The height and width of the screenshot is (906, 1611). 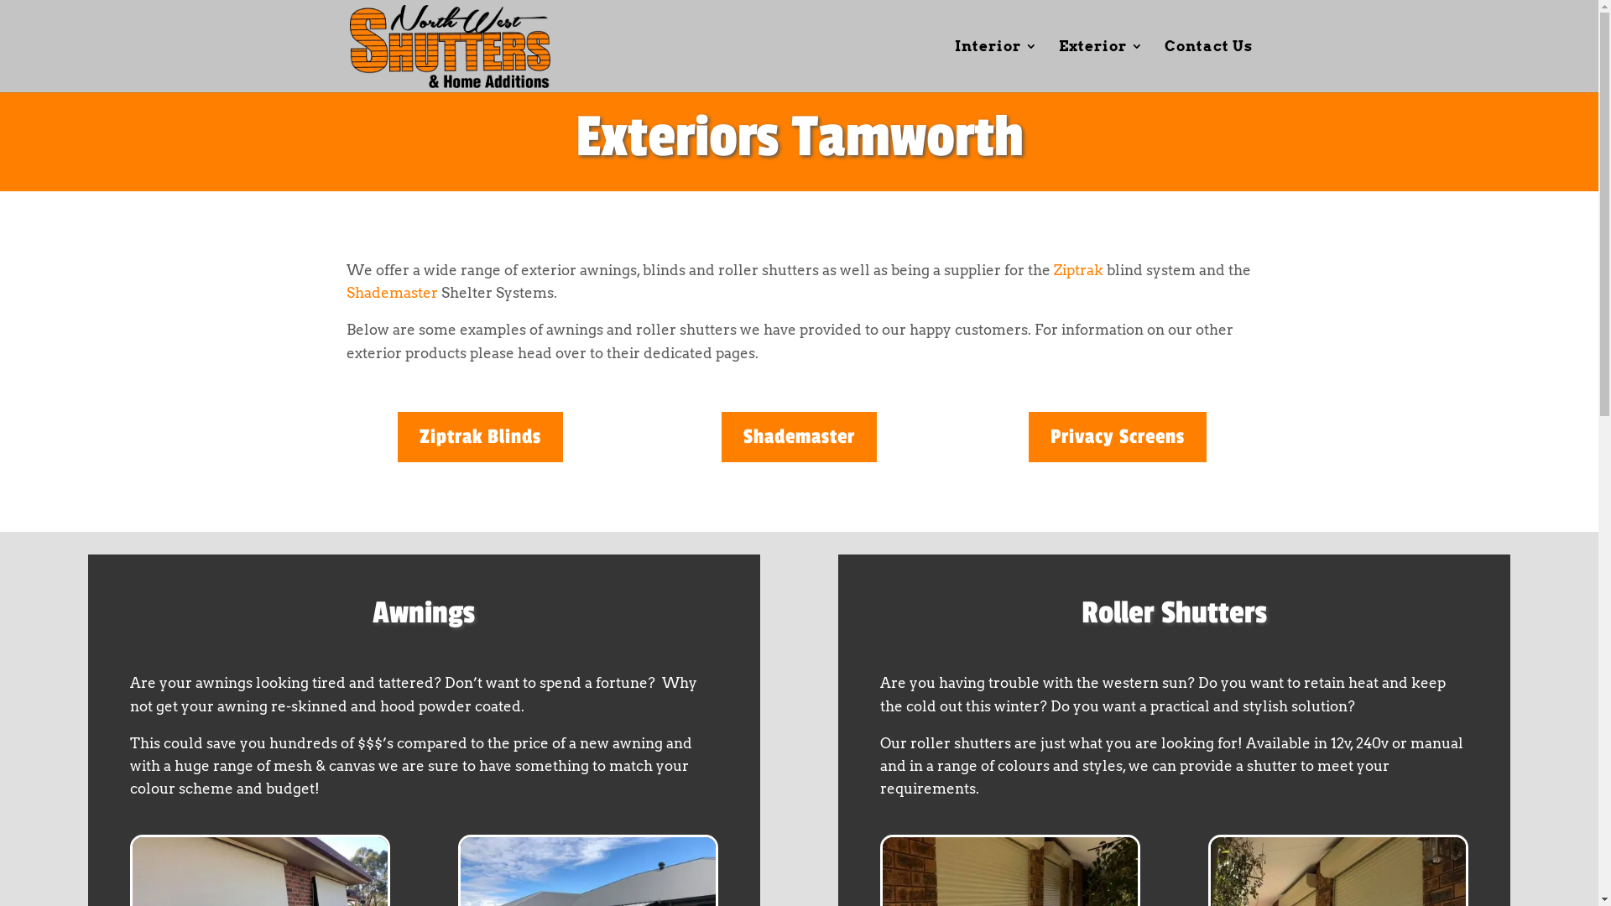 I want to click on Ziptrak Blinds, so click(x=480, y=437).